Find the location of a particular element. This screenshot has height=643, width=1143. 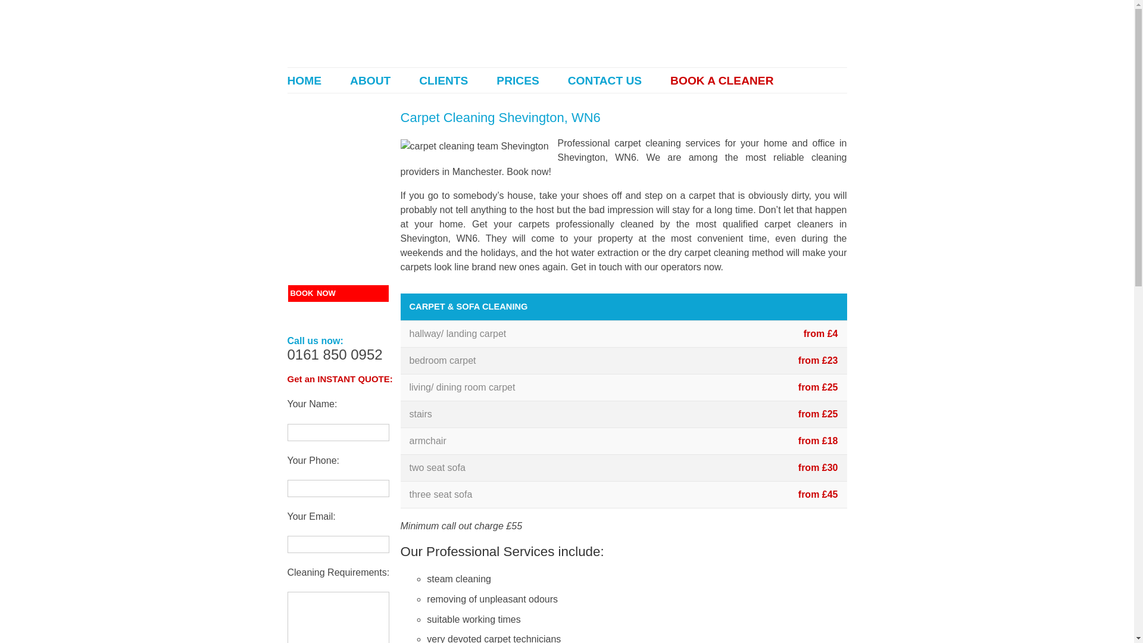

BOOK A CLEANER is located at coordinates (722, 80).